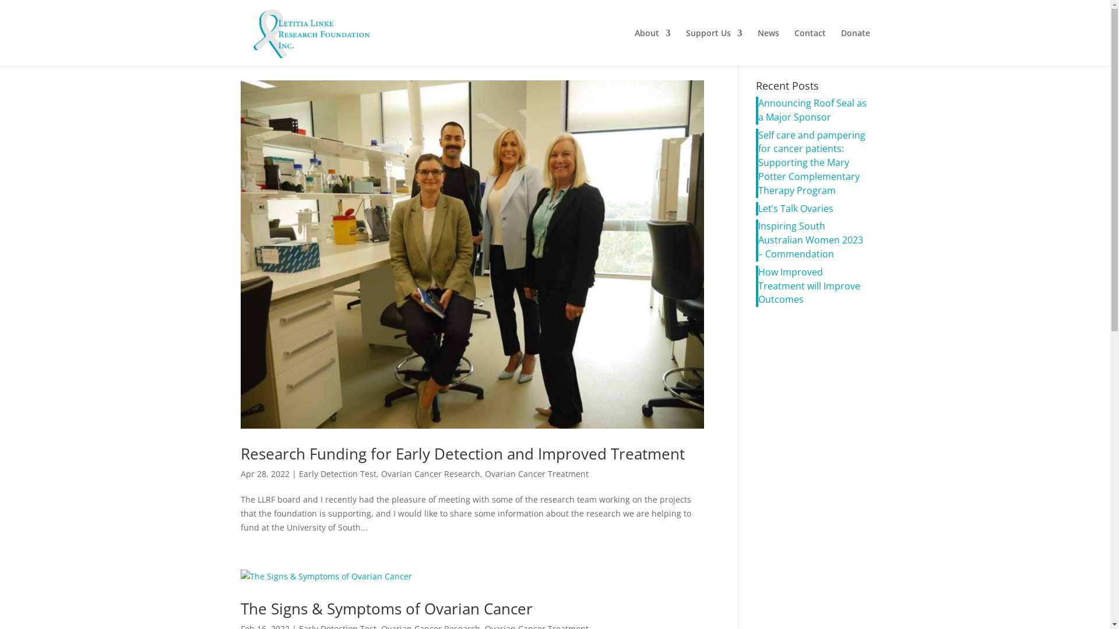 The height and width of the screenshot is (629, 1119). I want to click on Donate, so click(855, 48).